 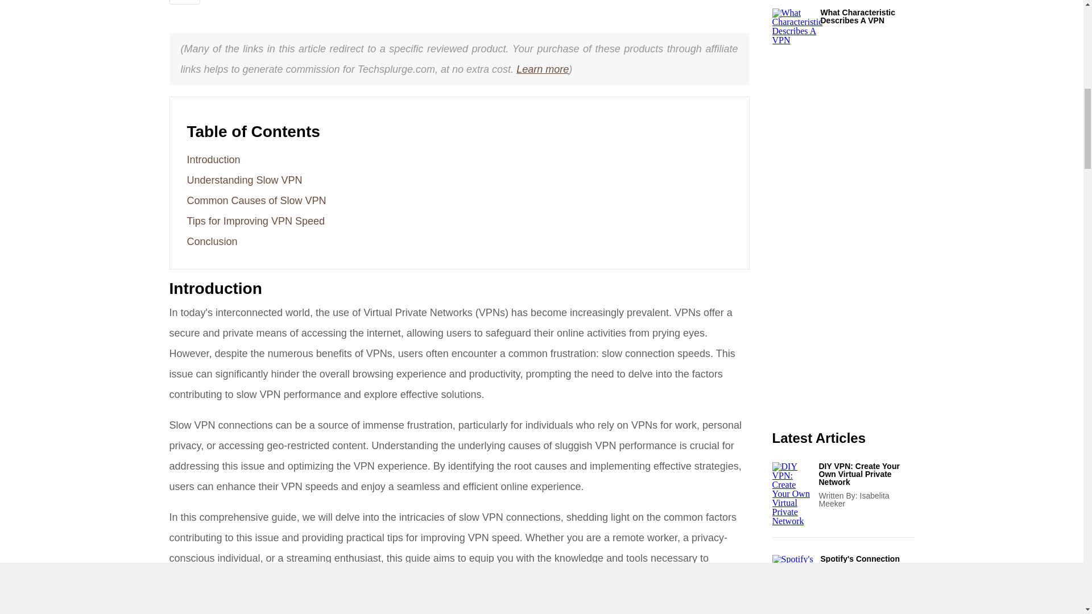 I want to click on Common Causes of Slow VPN, so click(x=256, y=200).